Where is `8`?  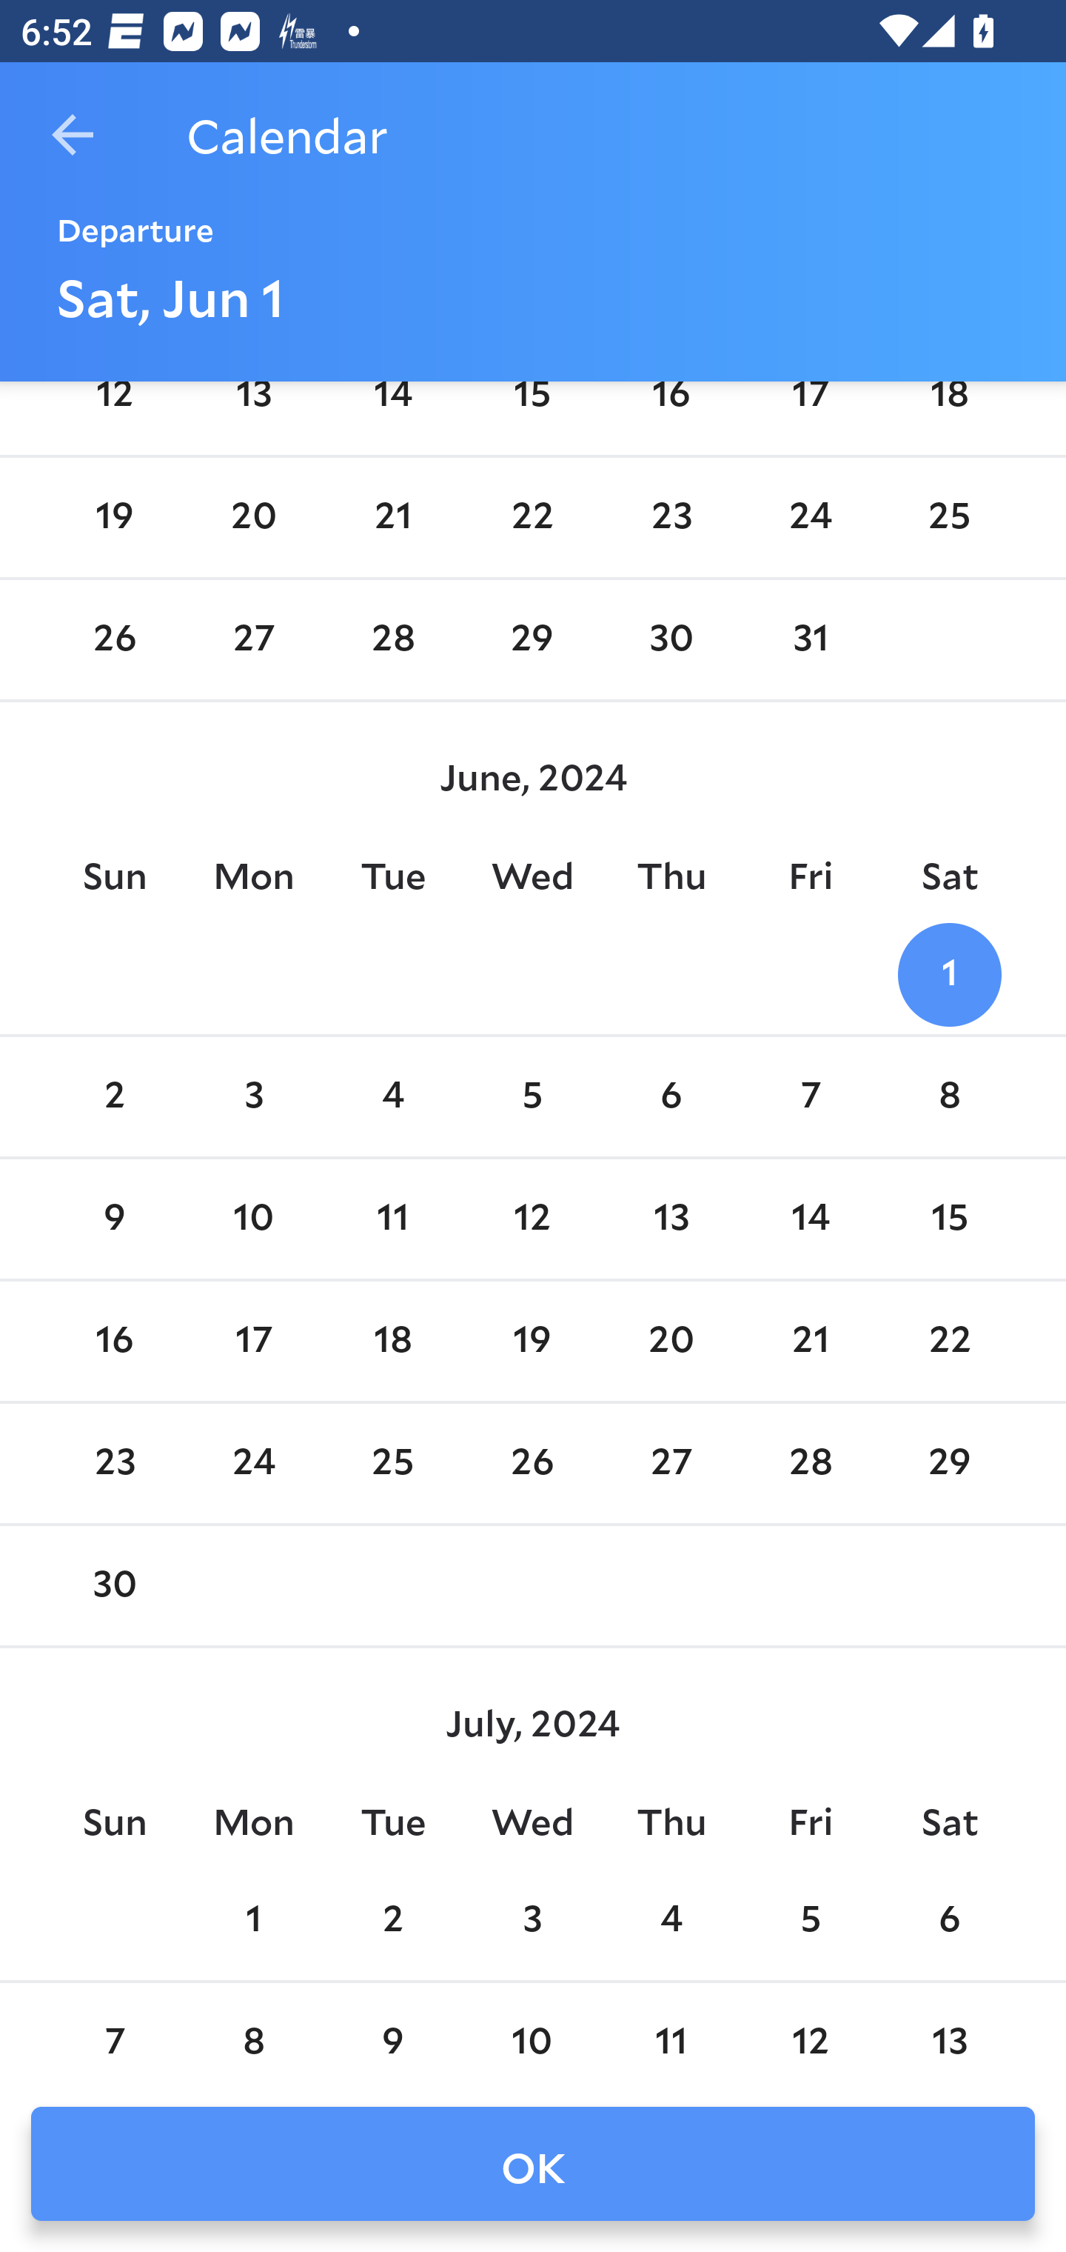 8 is located at coordinates (949, 1096).